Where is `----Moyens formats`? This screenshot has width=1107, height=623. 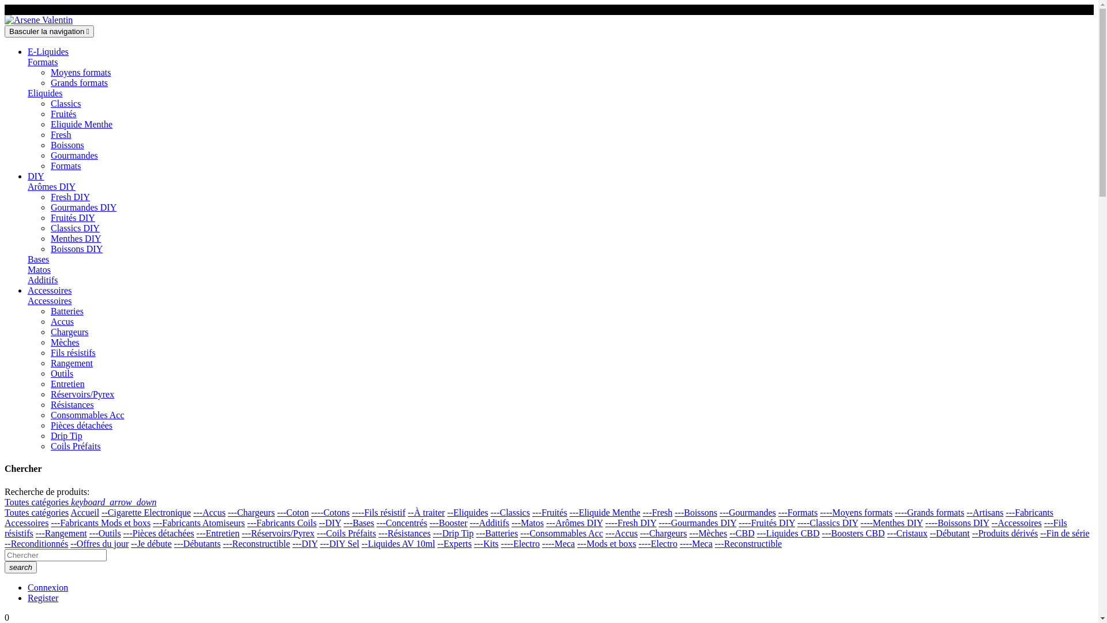
----Moyens formats is located at coordinates (856, 512).